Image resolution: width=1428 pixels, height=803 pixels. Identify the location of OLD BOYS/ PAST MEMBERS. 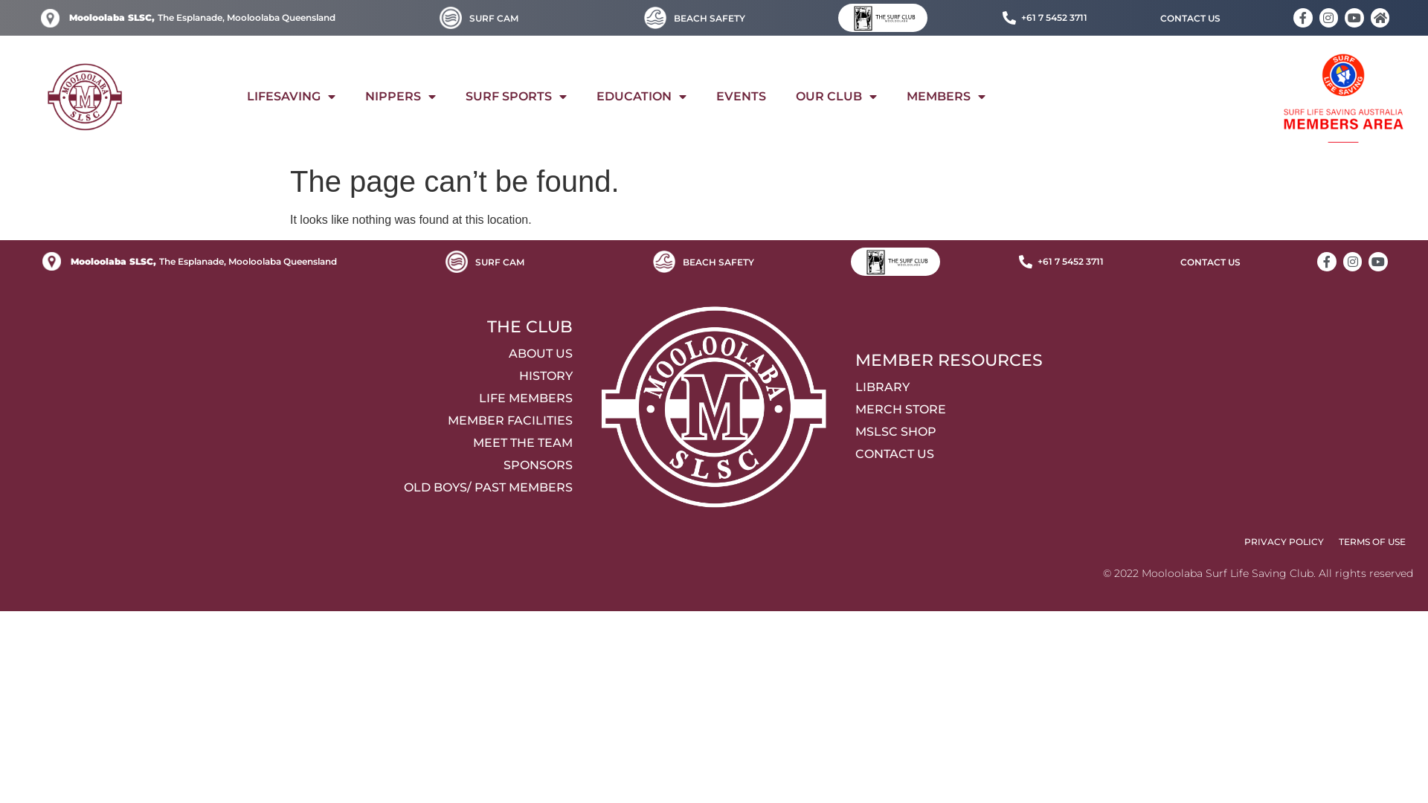
(290, 488).